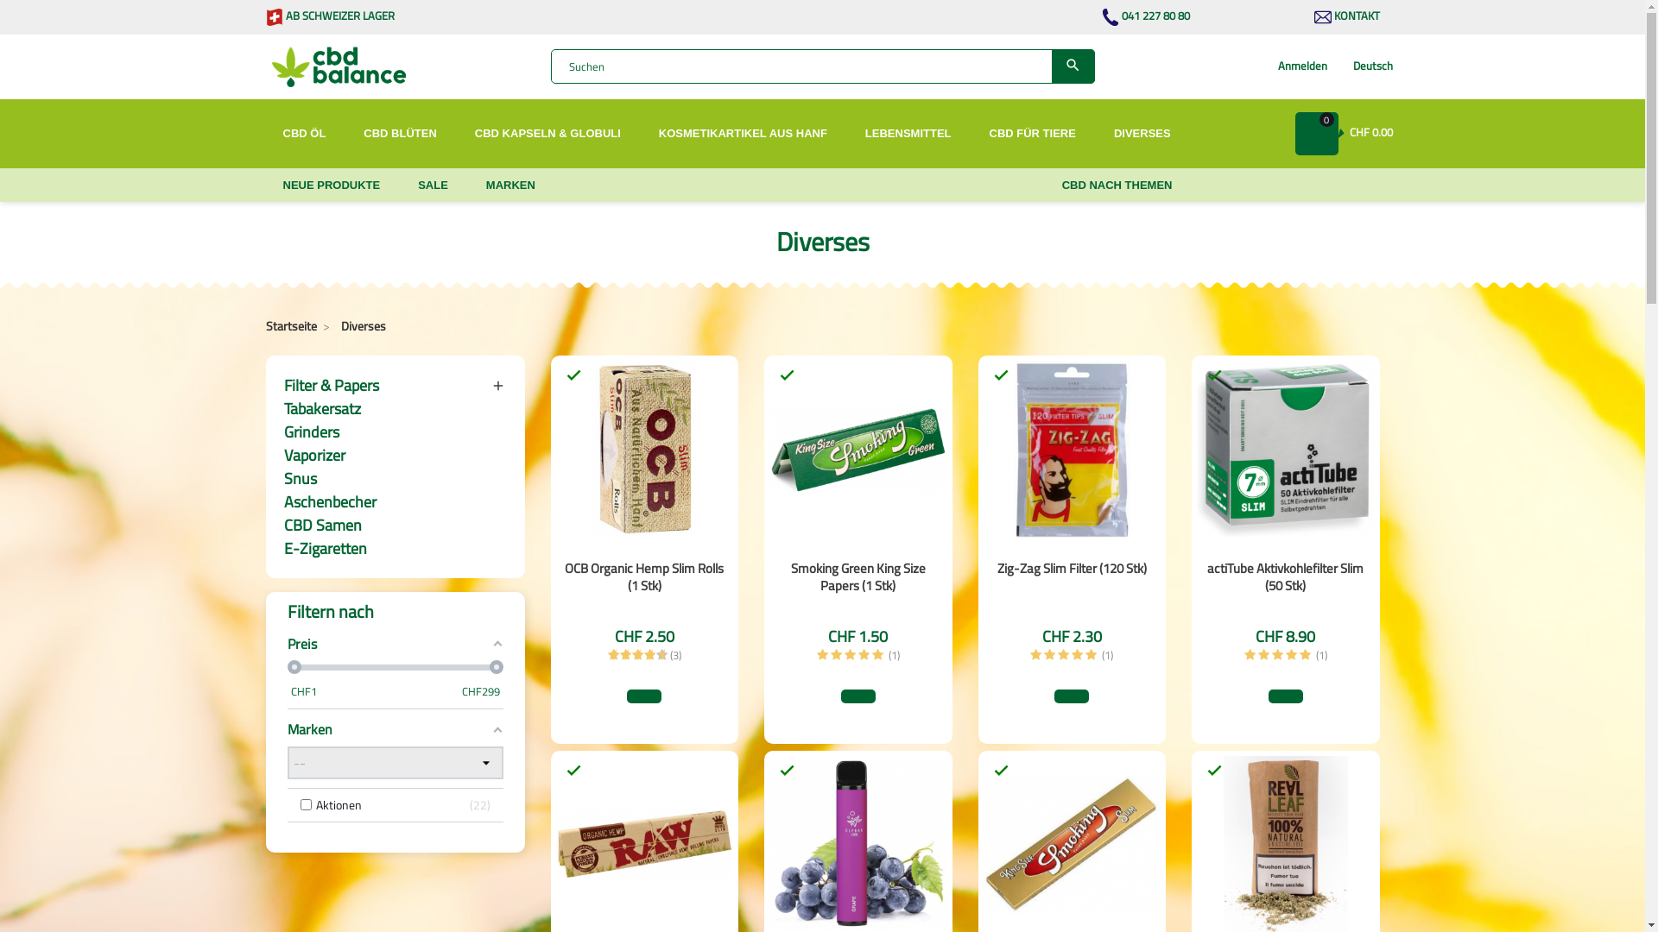  What do you see at coordinates (877, 656) in the screenshot?
I see `5` at bounding box center [877, 656].